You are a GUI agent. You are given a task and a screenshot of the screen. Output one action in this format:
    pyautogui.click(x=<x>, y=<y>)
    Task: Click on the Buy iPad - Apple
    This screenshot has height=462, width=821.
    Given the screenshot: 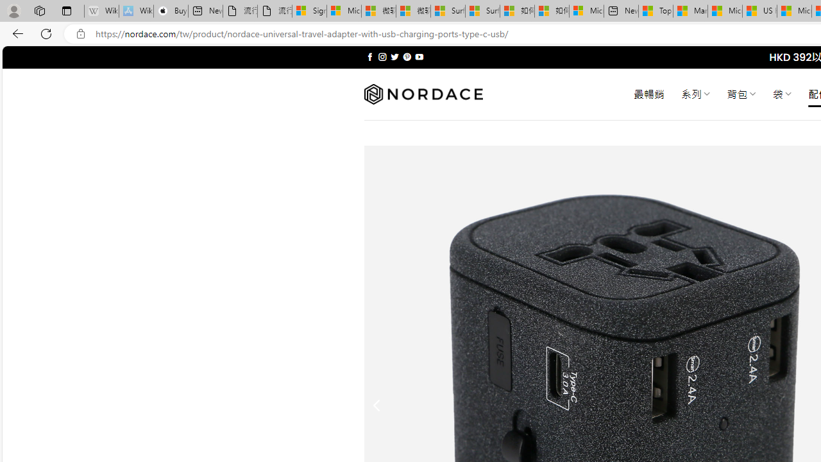 What is the action you would take?
    pyautogui.click(x=171, y=12)
    